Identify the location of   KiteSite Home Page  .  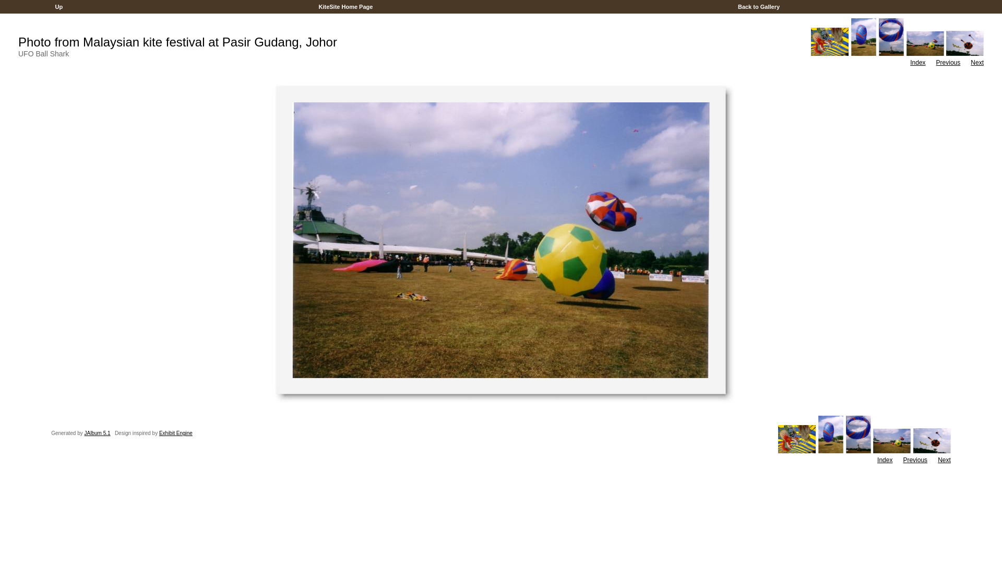
(345, 7).